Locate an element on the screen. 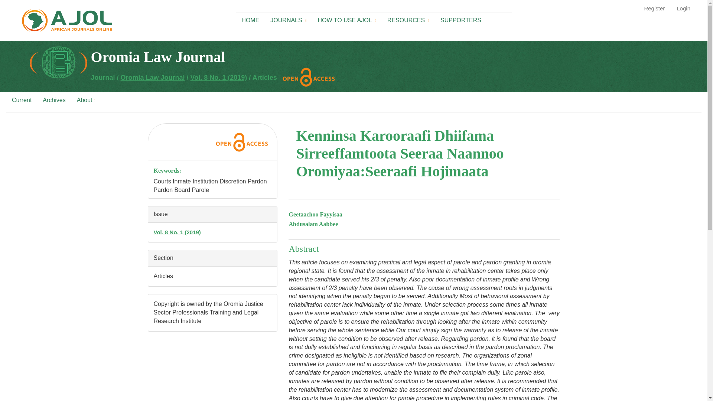 The image size is (713, 401). HOW TO USE AJOL   is located at coordinates (347, 19).